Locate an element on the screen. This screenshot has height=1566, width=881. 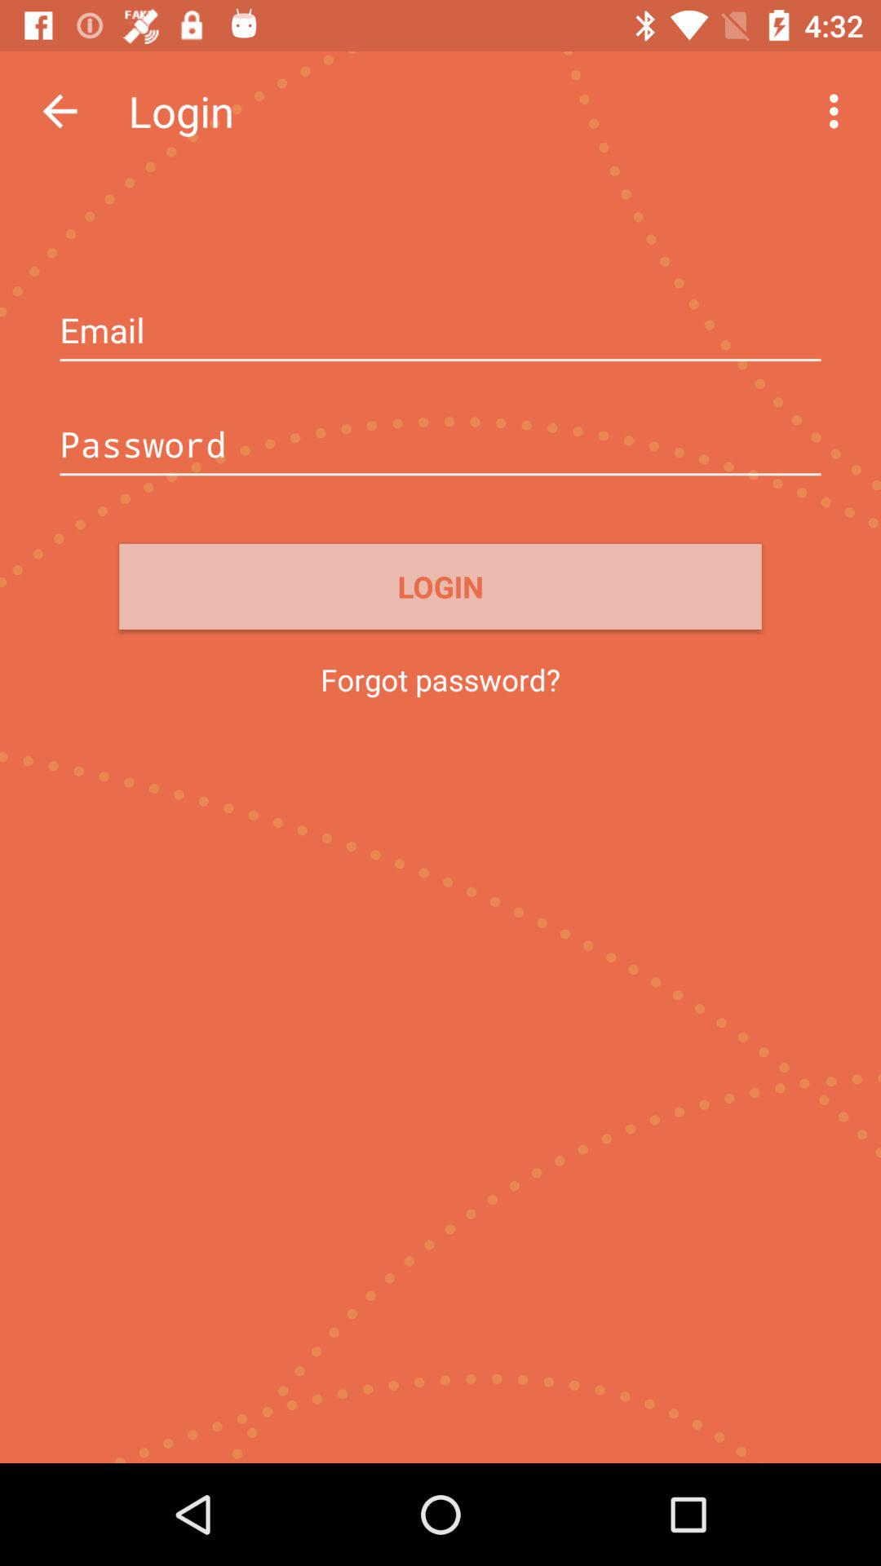
exit the login screen is located at coordinates (60, 111).